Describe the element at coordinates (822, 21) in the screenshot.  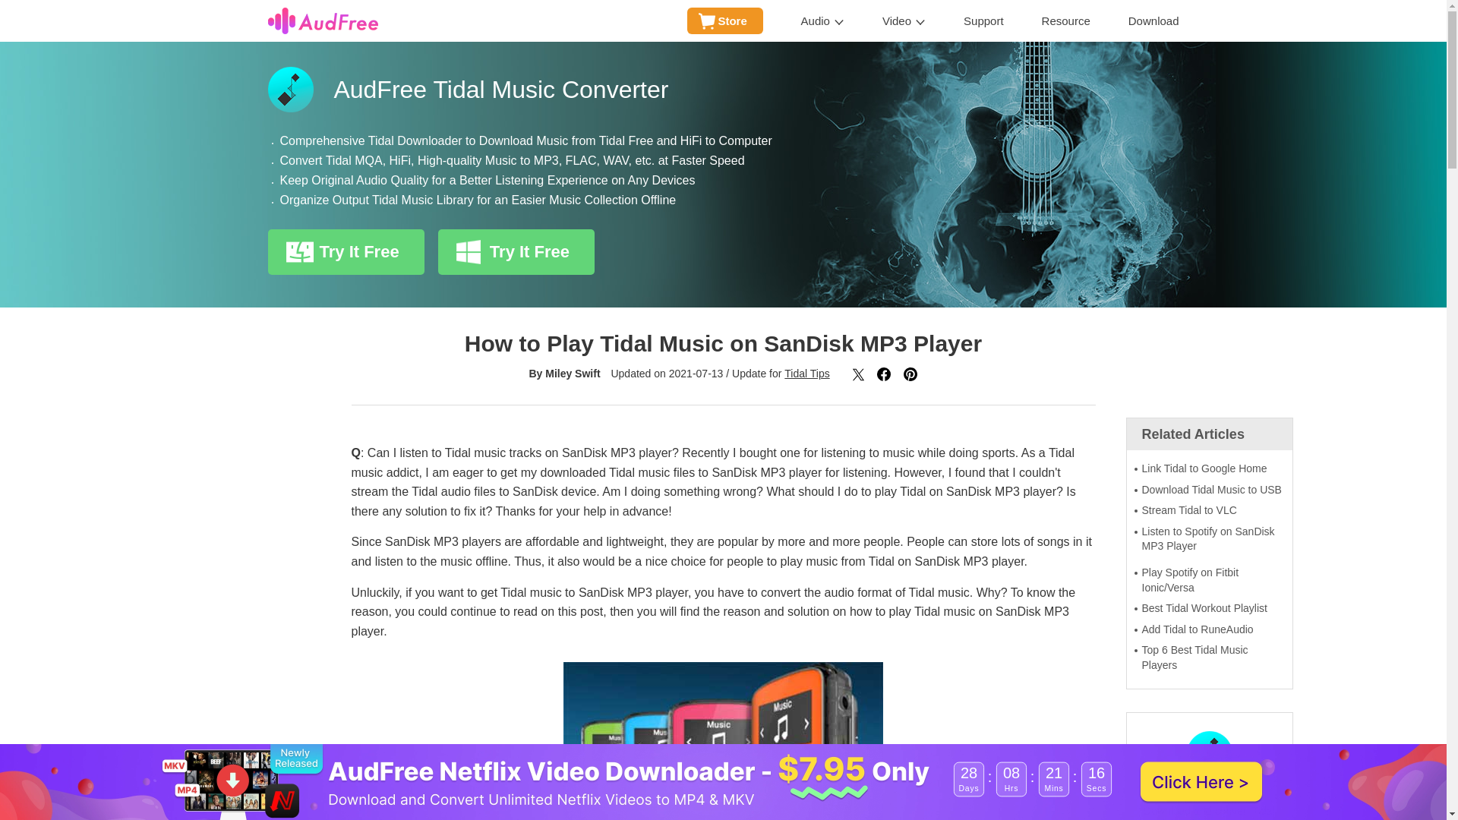
I see `Audio` at that location.